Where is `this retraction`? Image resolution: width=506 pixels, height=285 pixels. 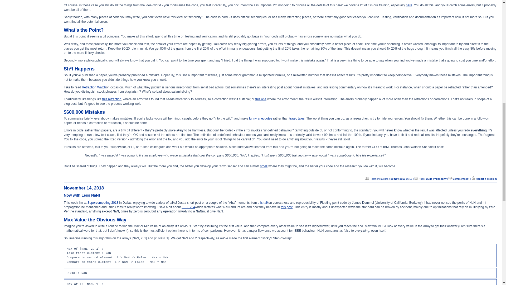 this retraction is located at coordinates (112, 99).